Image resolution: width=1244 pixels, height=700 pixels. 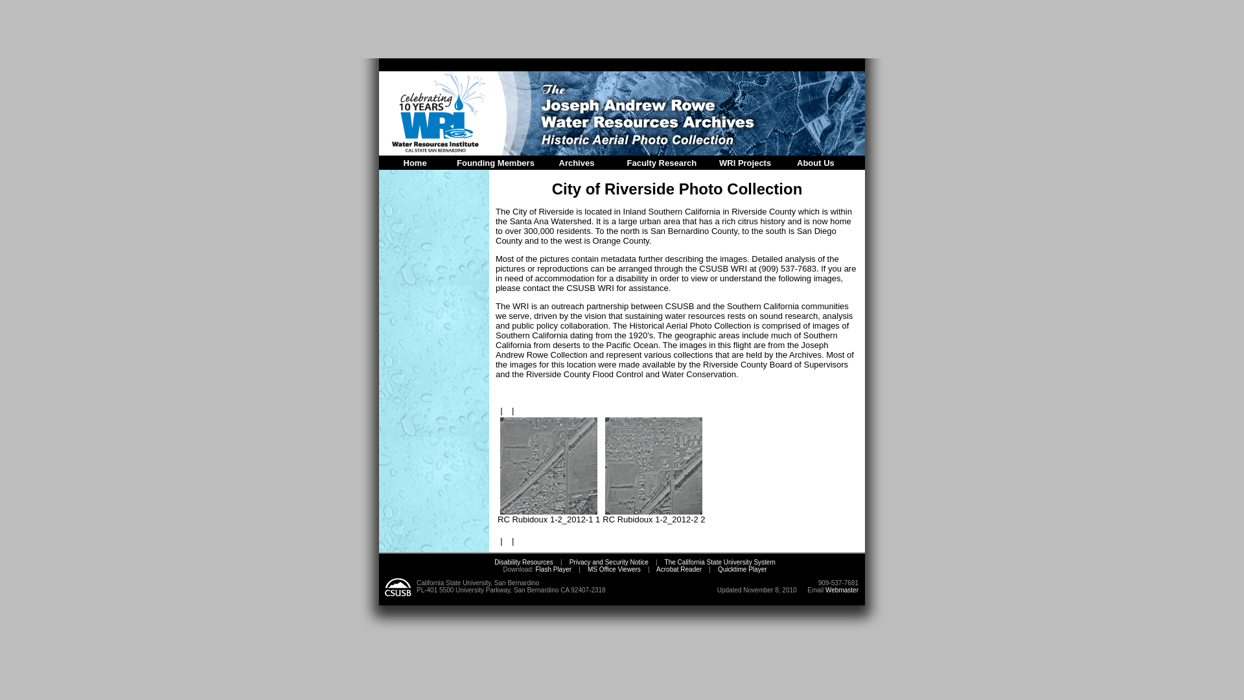 I want to click on Webmaster, so click(x=842, y=590).